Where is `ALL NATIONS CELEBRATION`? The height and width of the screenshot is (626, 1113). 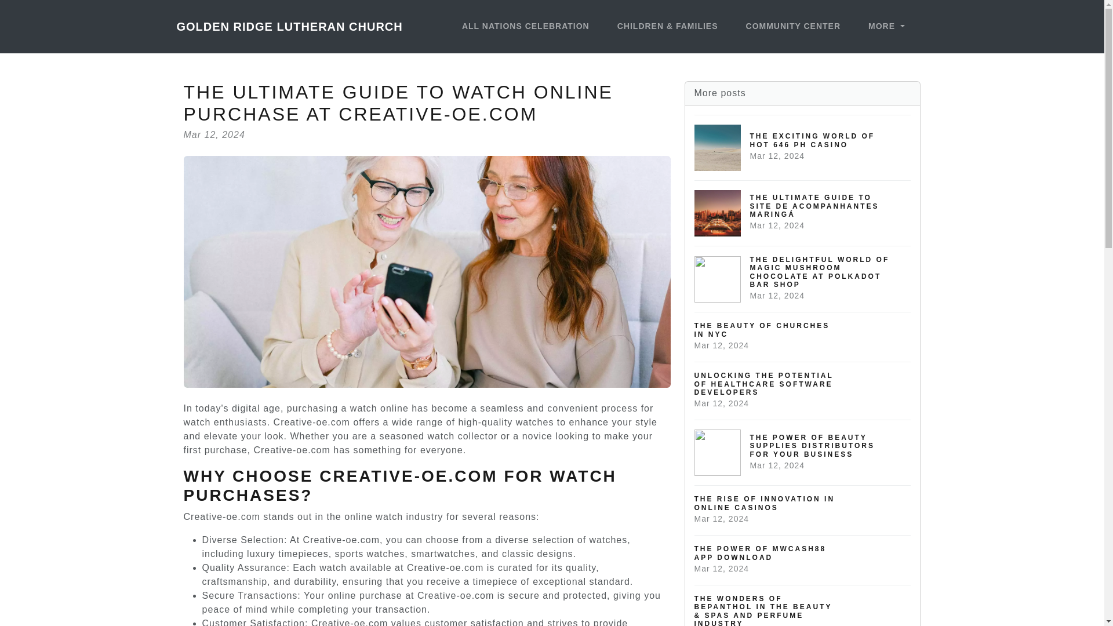
ALL NATIONS CELEBRATION is located at coordinates (526, 27).